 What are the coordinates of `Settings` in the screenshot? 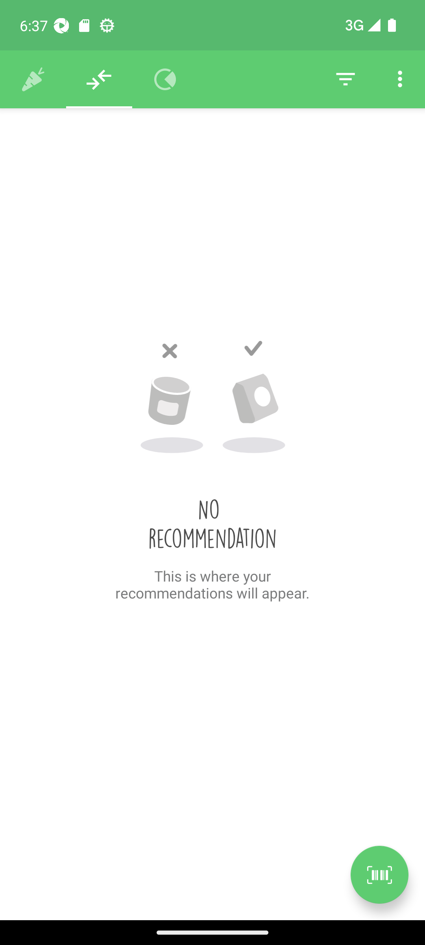 It's located at (400, 80).